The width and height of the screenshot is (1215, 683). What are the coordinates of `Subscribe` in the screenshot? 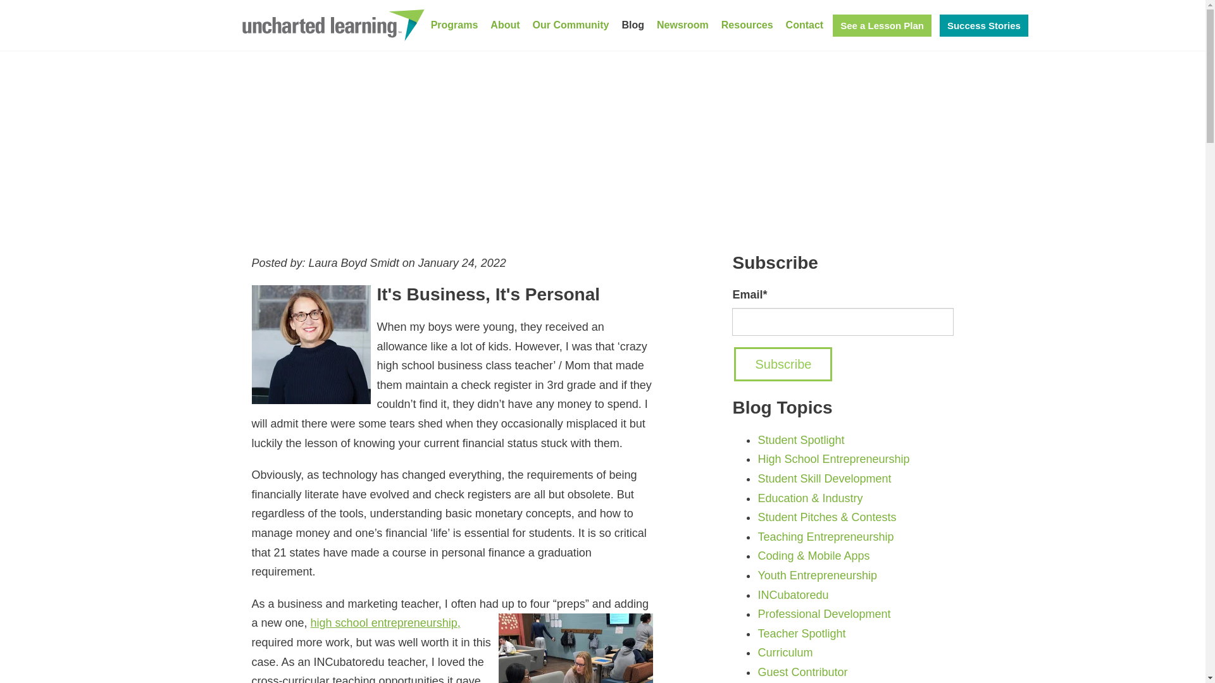 It's located at (783, 364).